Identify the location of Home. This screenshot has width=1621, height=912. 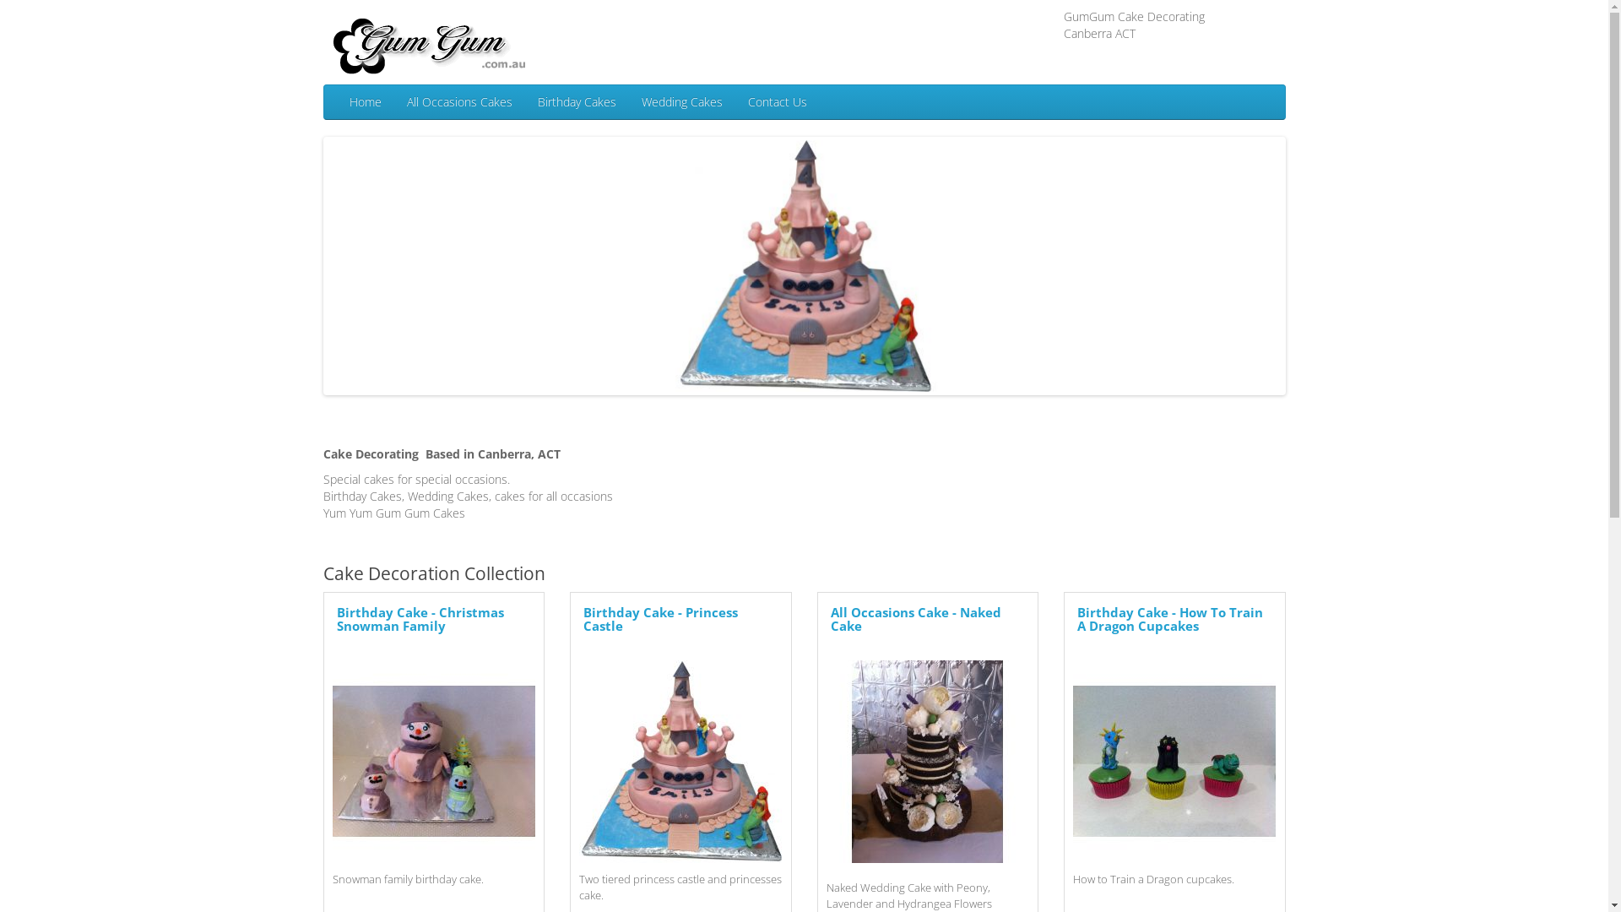
(365, 102).